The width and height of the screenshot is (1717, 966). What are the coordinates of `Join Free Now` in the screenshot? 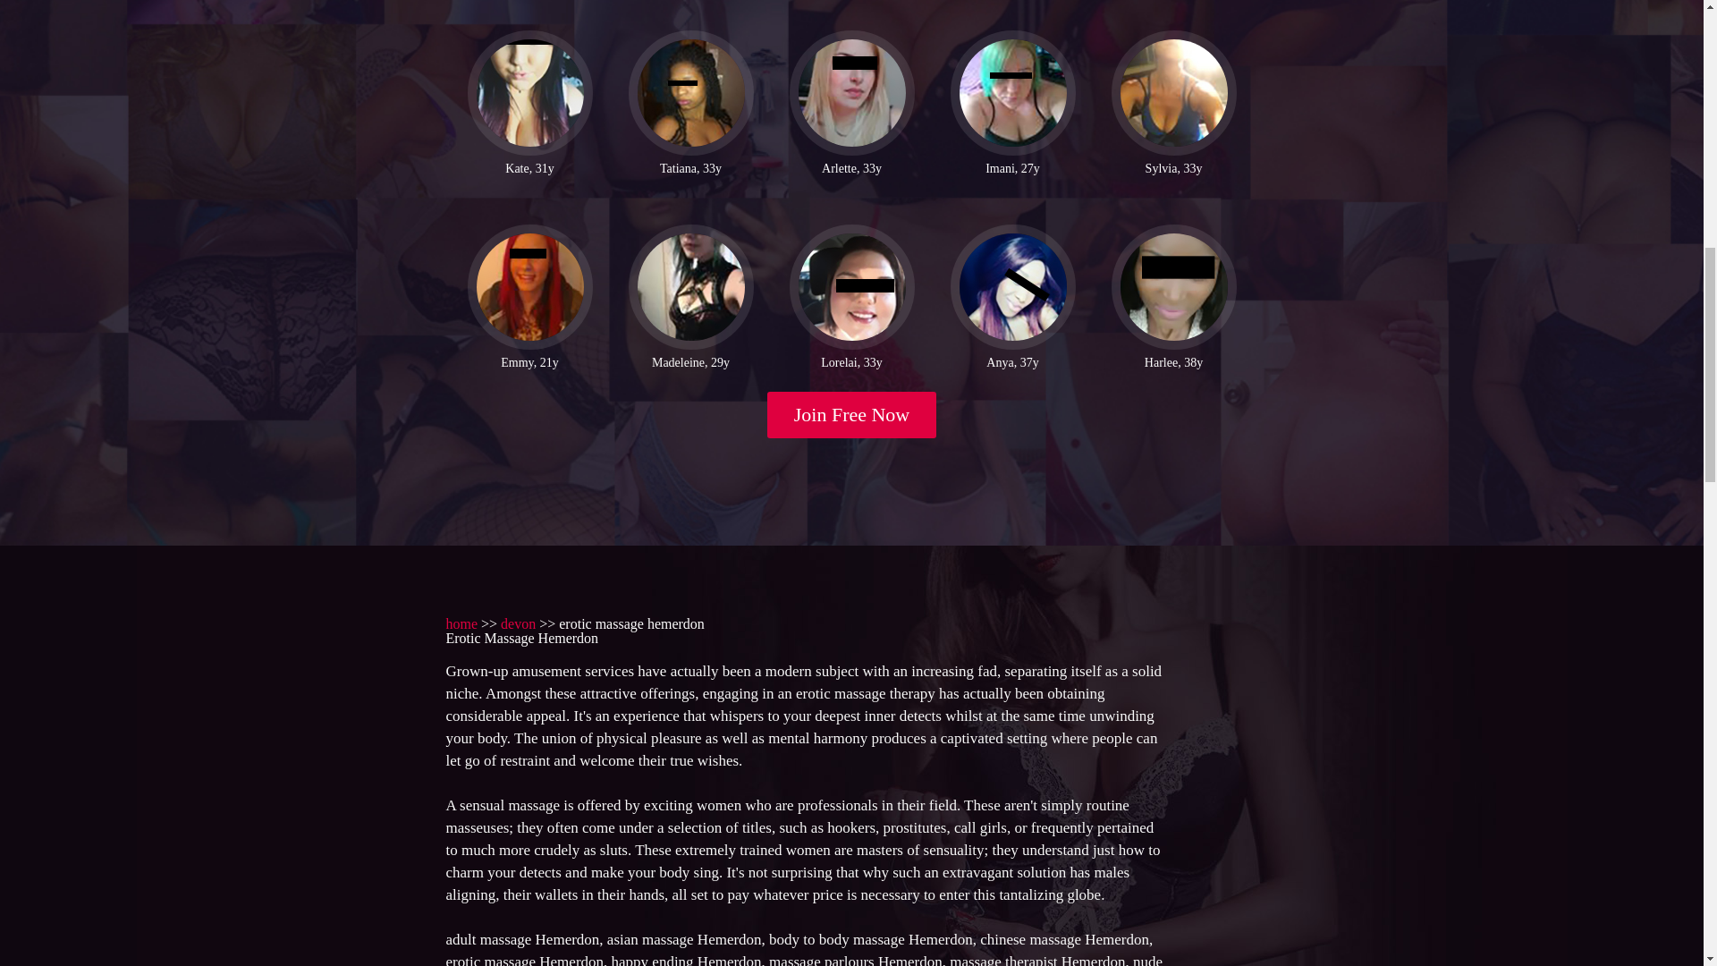 It's located at (852, 415).